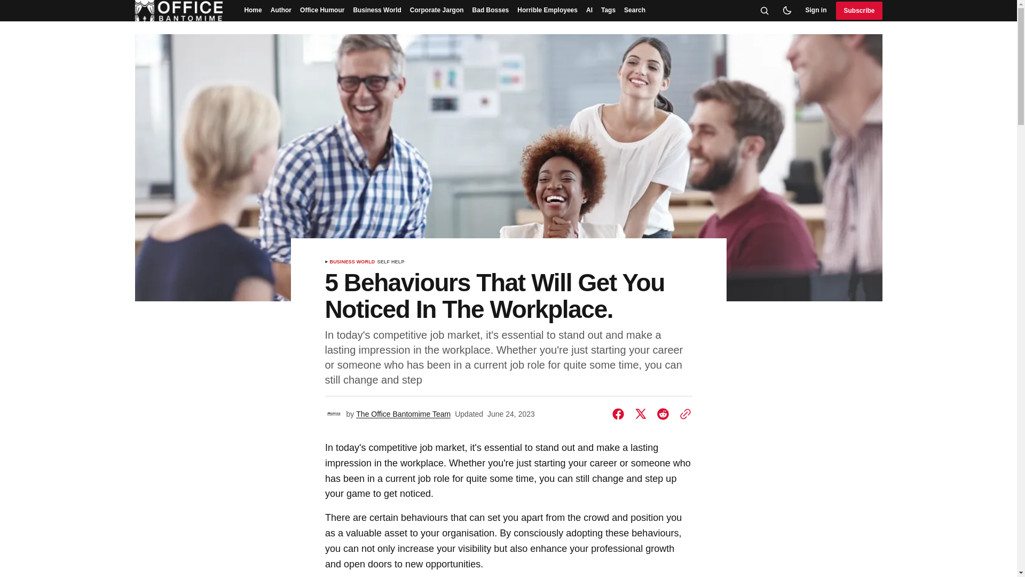 The width and height of the screenshot is (1025, 577). What do you see at coordinates (403, 414) in the screenshot?
I see `The Office Bantomime Team` at bounding box center [403, 414].